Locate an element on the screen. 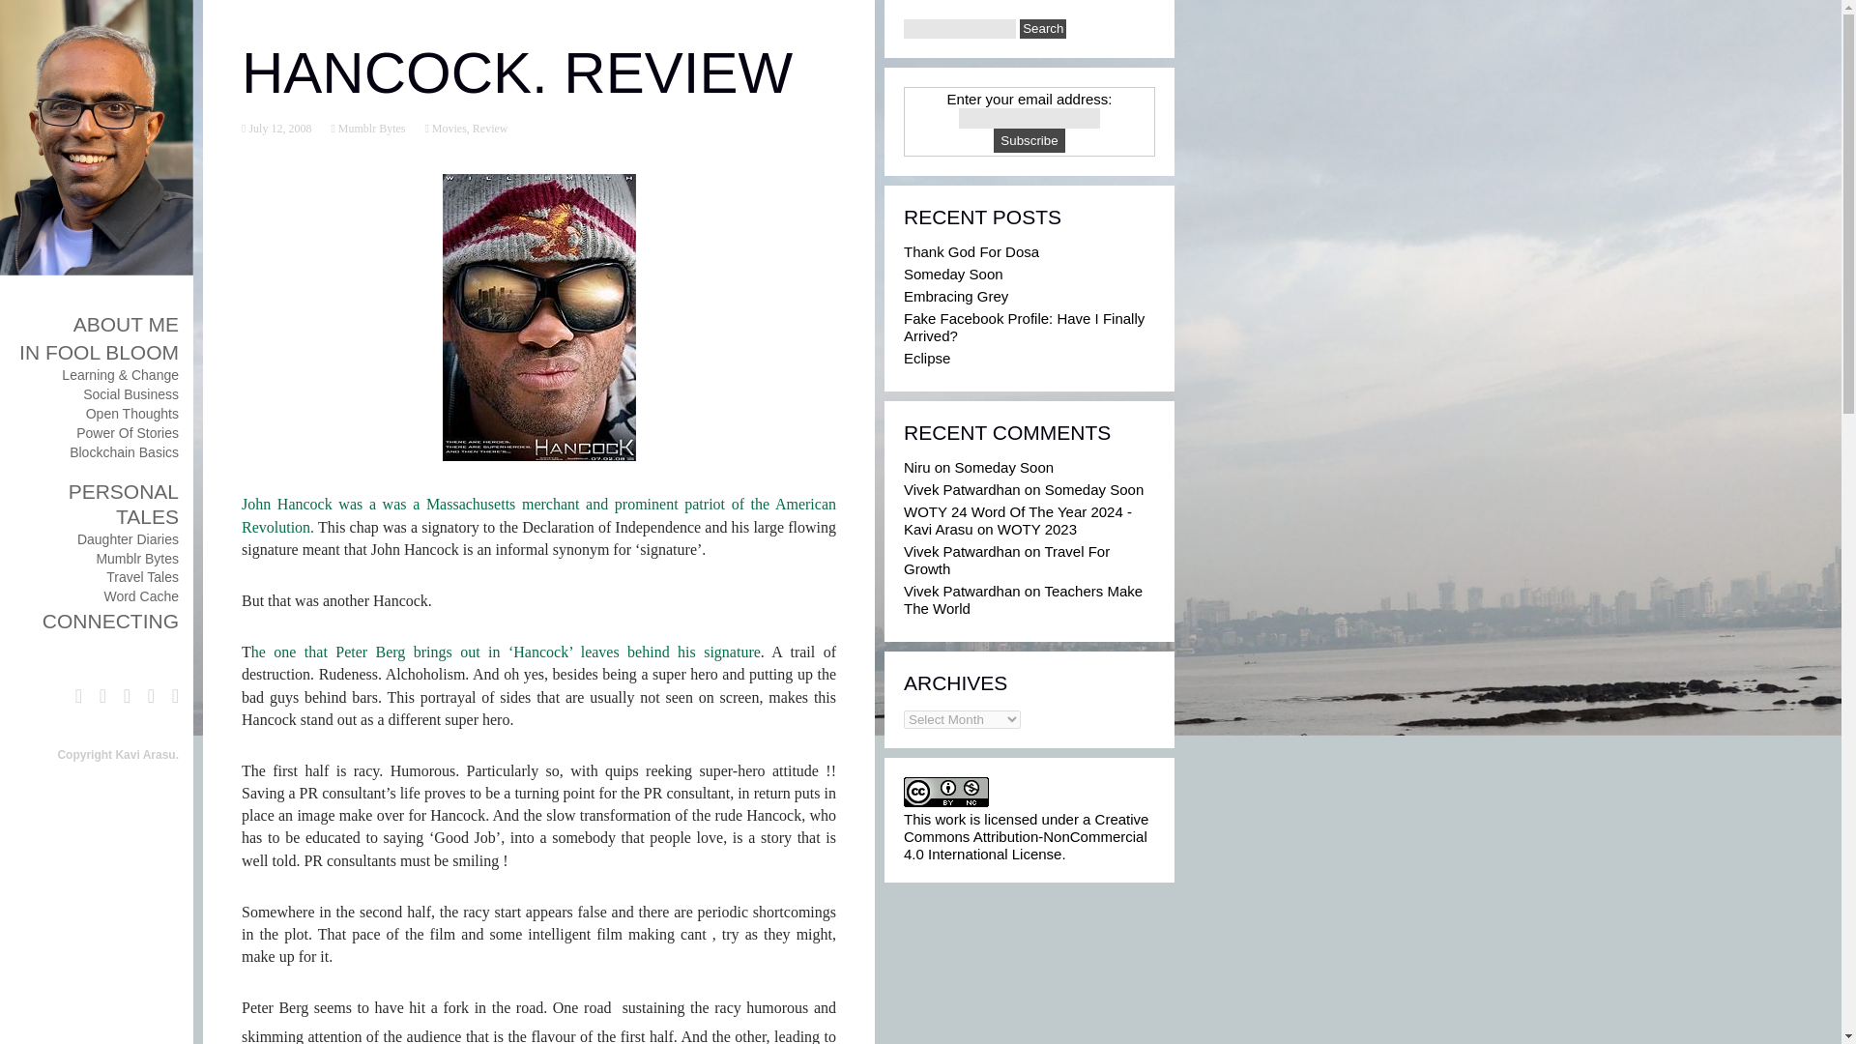 This screenshot has height=1044, width=1856. ABOUT ME is located at coordinates (126, 324).